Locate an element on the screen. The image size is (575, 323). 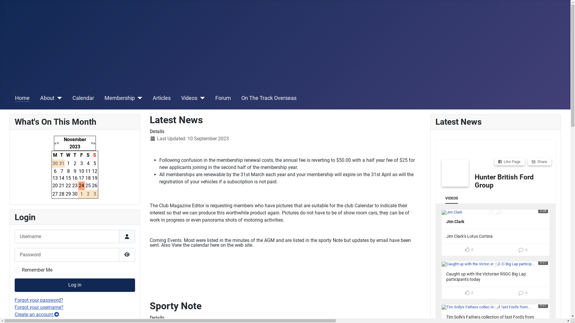
8 is located at coordinates (68, 171).